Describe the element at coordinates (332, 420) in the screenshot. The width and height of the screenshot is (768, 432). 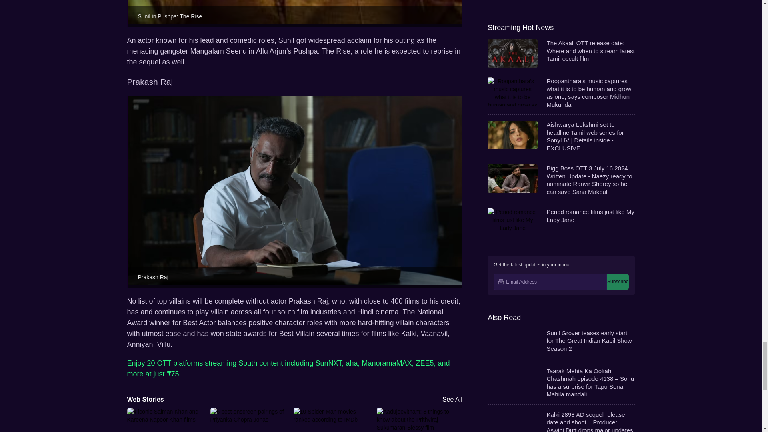
I see `10 Spider-Man movies ranked according to IMDb` at that location.